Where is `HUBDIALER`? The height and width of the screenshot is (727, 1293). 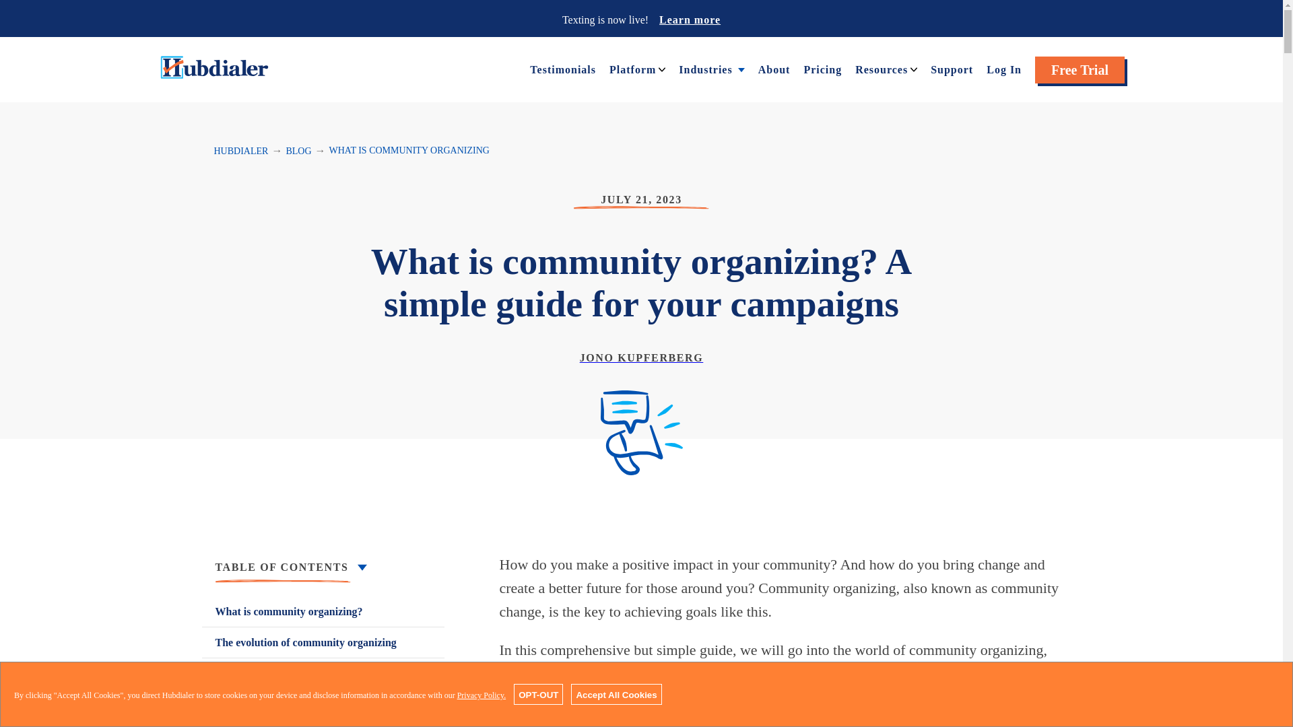
HUBDIALER is located at coordinates (241, 151).